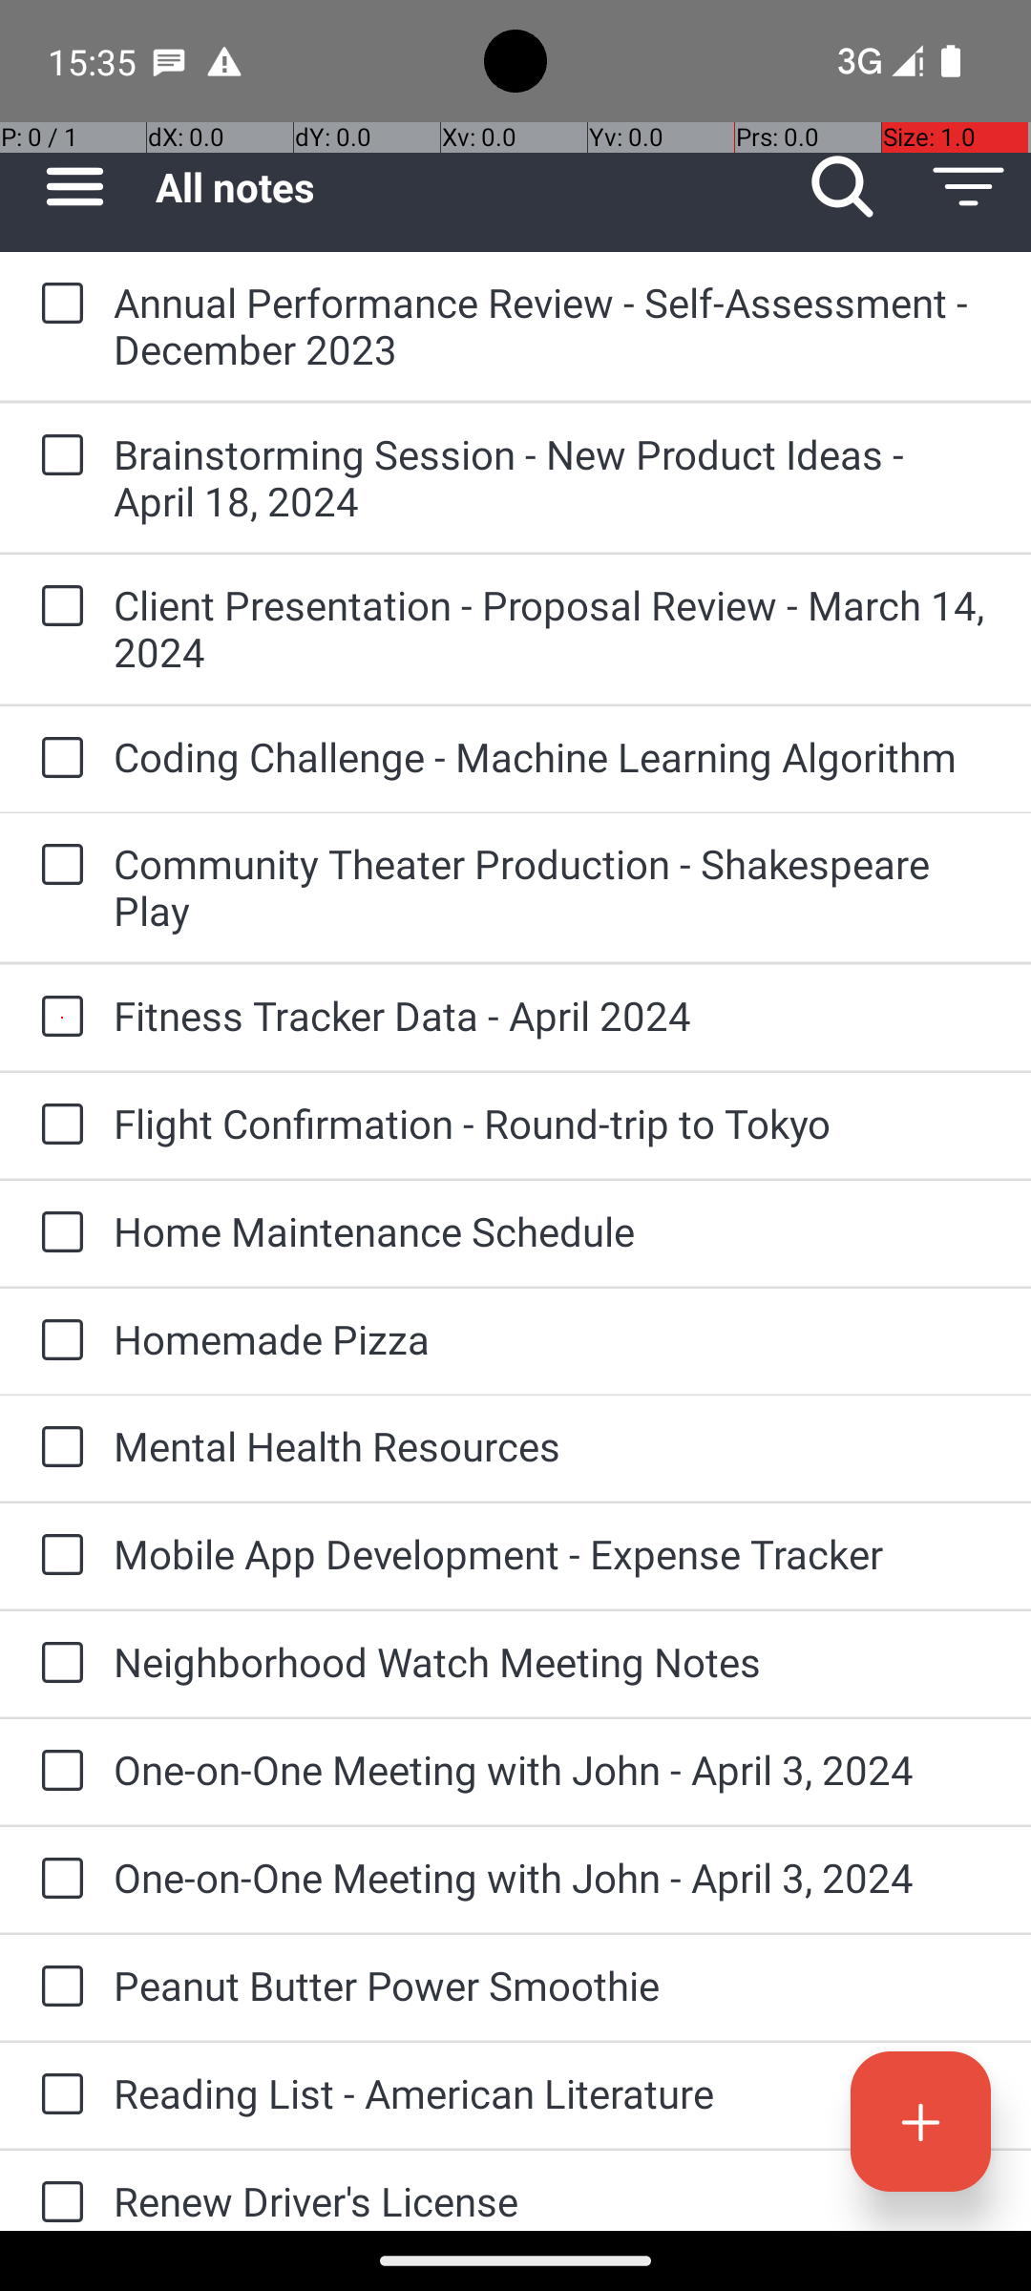  I want to click on Home Maintenance Schedule, so click(554, 1231).